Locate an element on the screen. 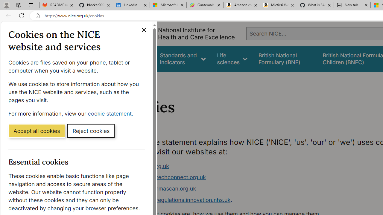  Accept all cookies is located at coordinates (37, 130).